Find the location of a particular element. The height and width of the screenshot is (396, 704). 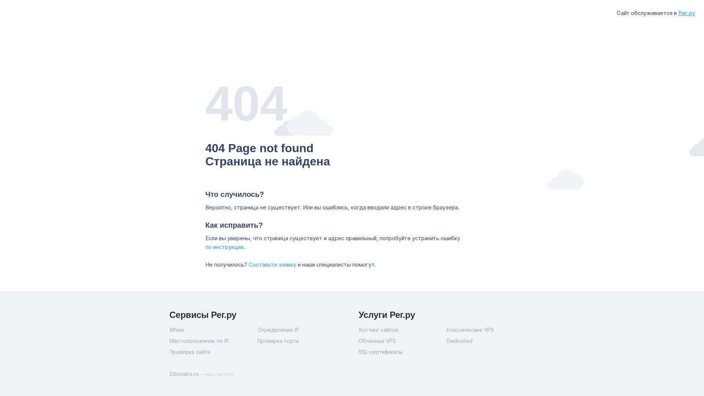

Whois is located at coordinates (213, 330).